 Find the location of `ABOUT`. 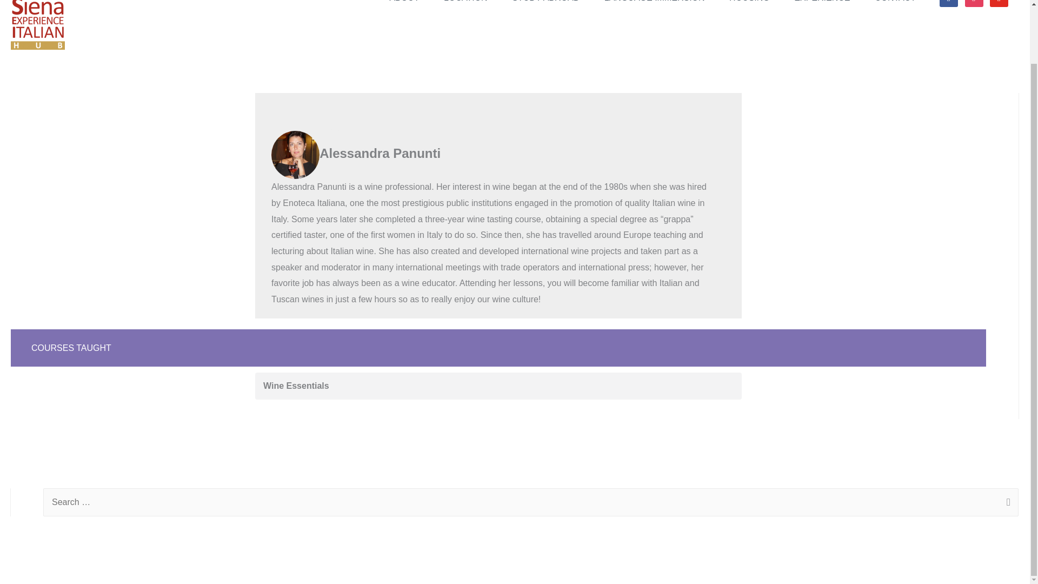

ABOUT is located at coordinates (408, 8).